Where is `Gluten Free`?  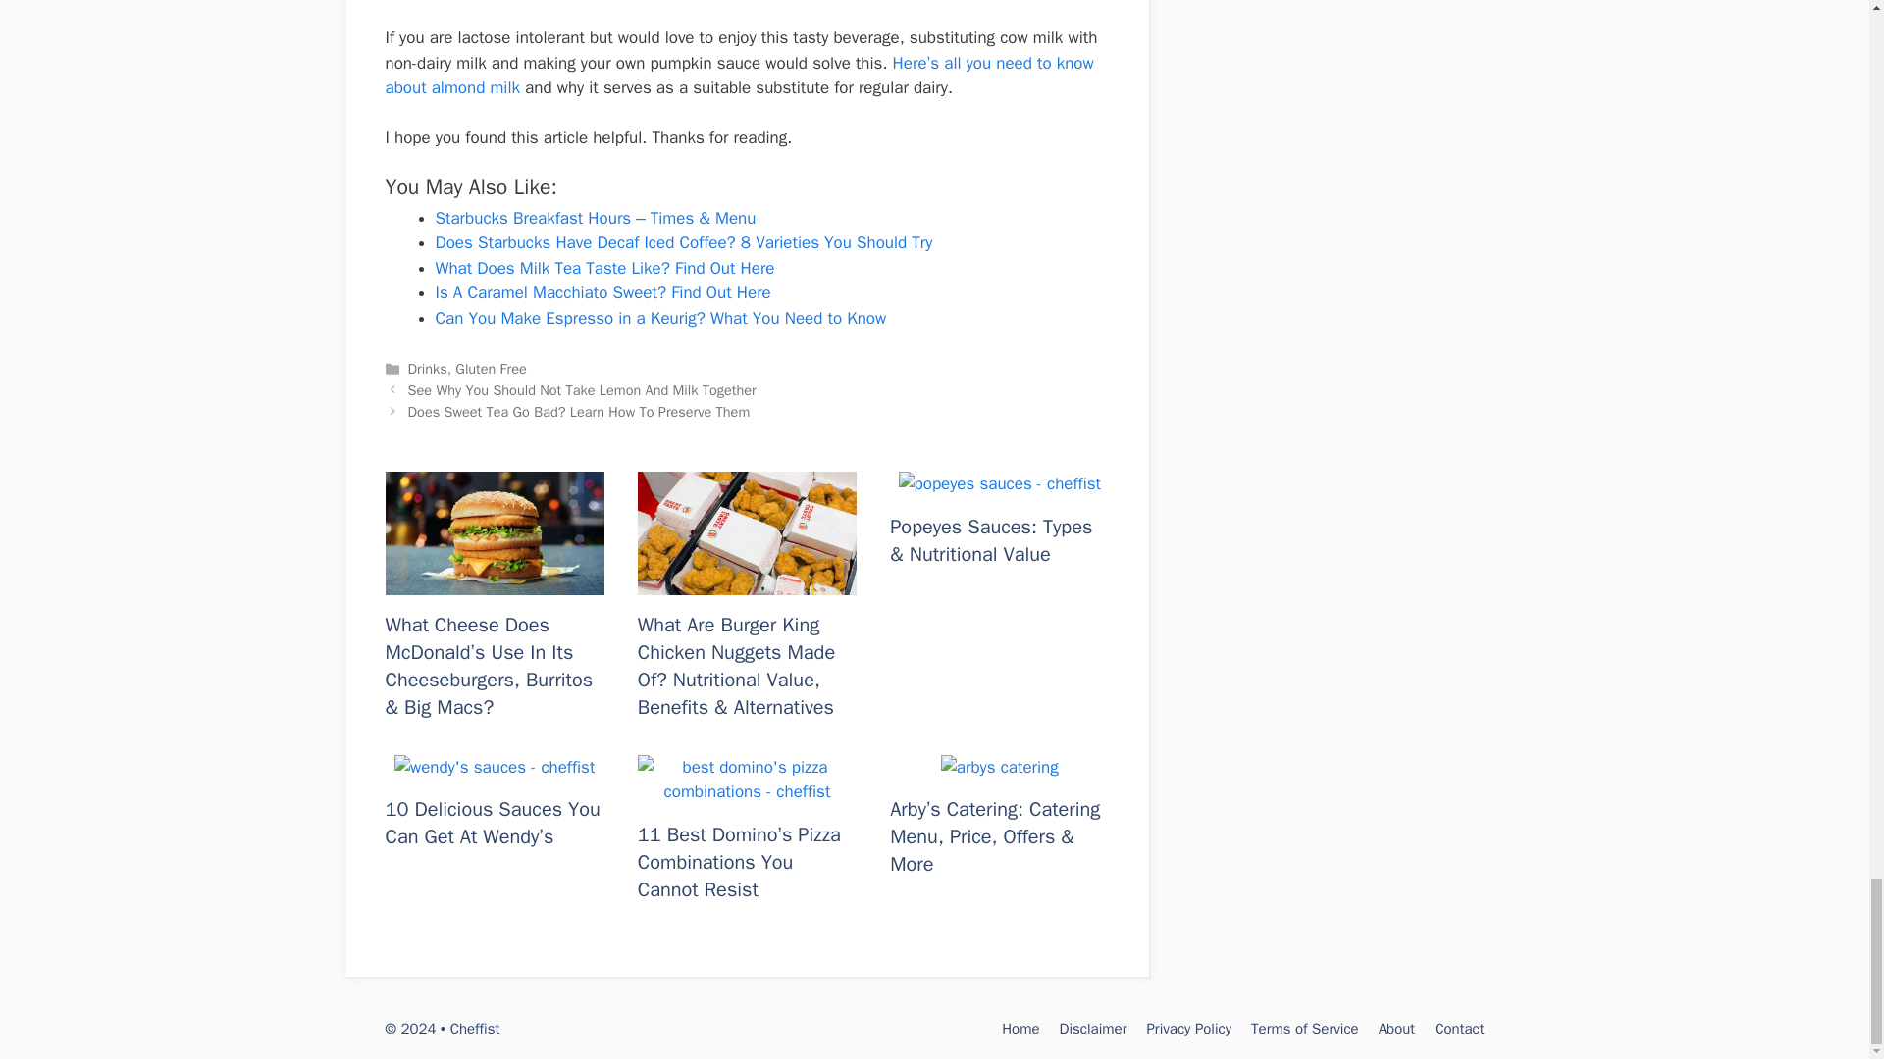
Gluten Free is located at coordinates (491, 369).